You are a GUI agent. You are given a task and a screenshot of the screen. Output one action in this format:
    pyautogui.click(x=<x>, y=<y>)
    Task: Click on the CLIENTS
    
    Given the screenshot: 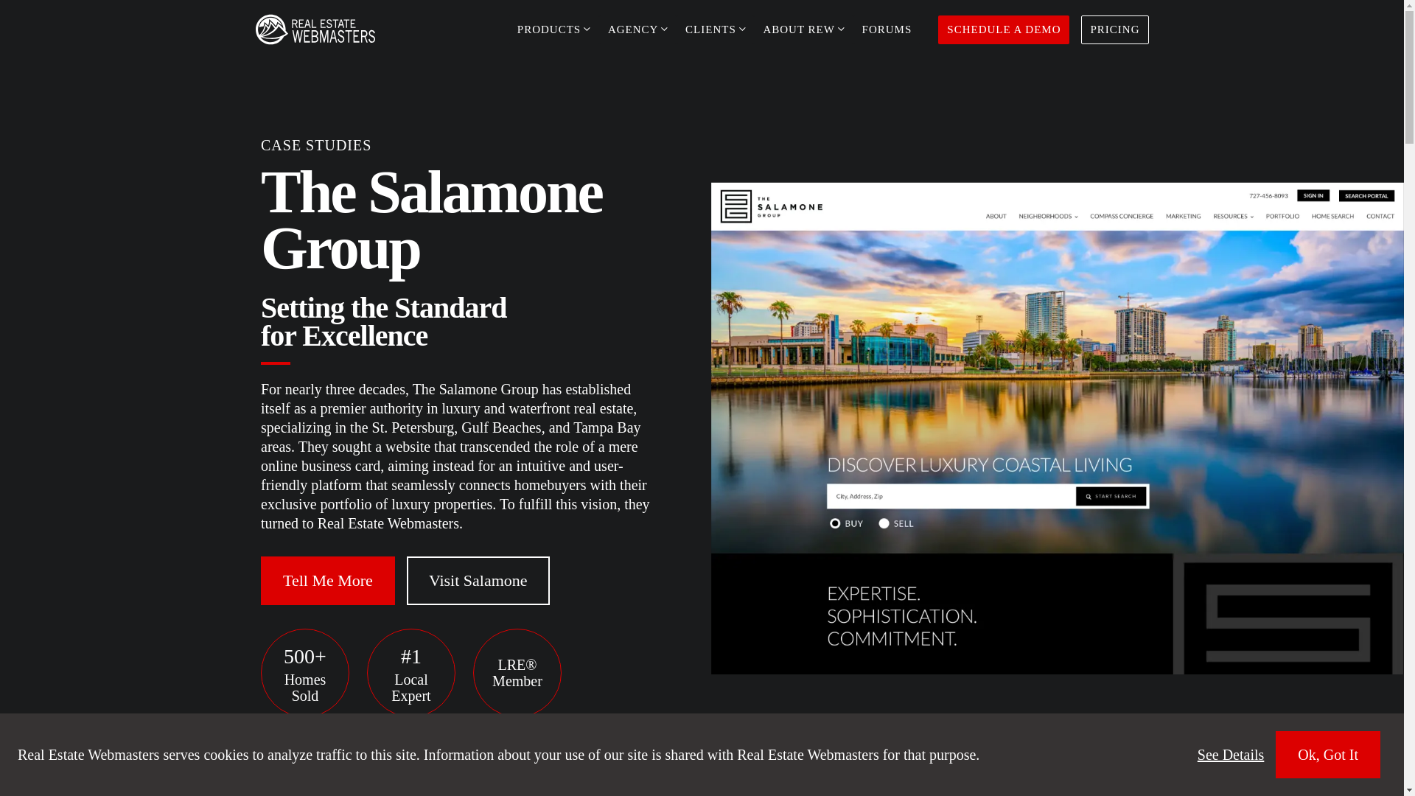 What is the action you would take?
    pyautogui.click(x=715, y=29)
    